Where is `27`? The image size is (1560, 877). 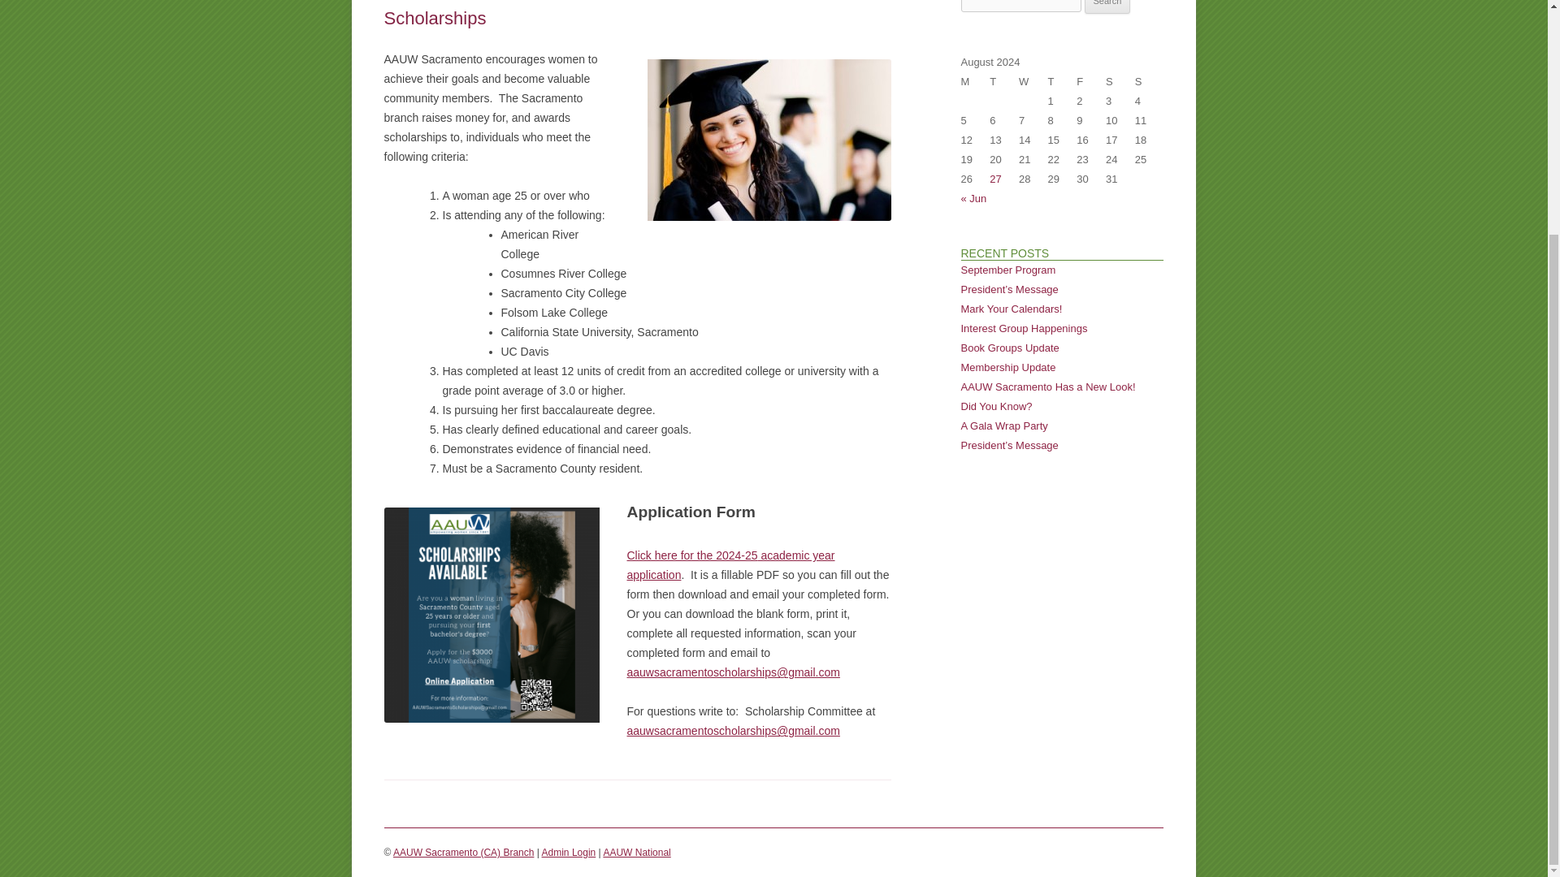
27 is located at coordinates (994, 179).